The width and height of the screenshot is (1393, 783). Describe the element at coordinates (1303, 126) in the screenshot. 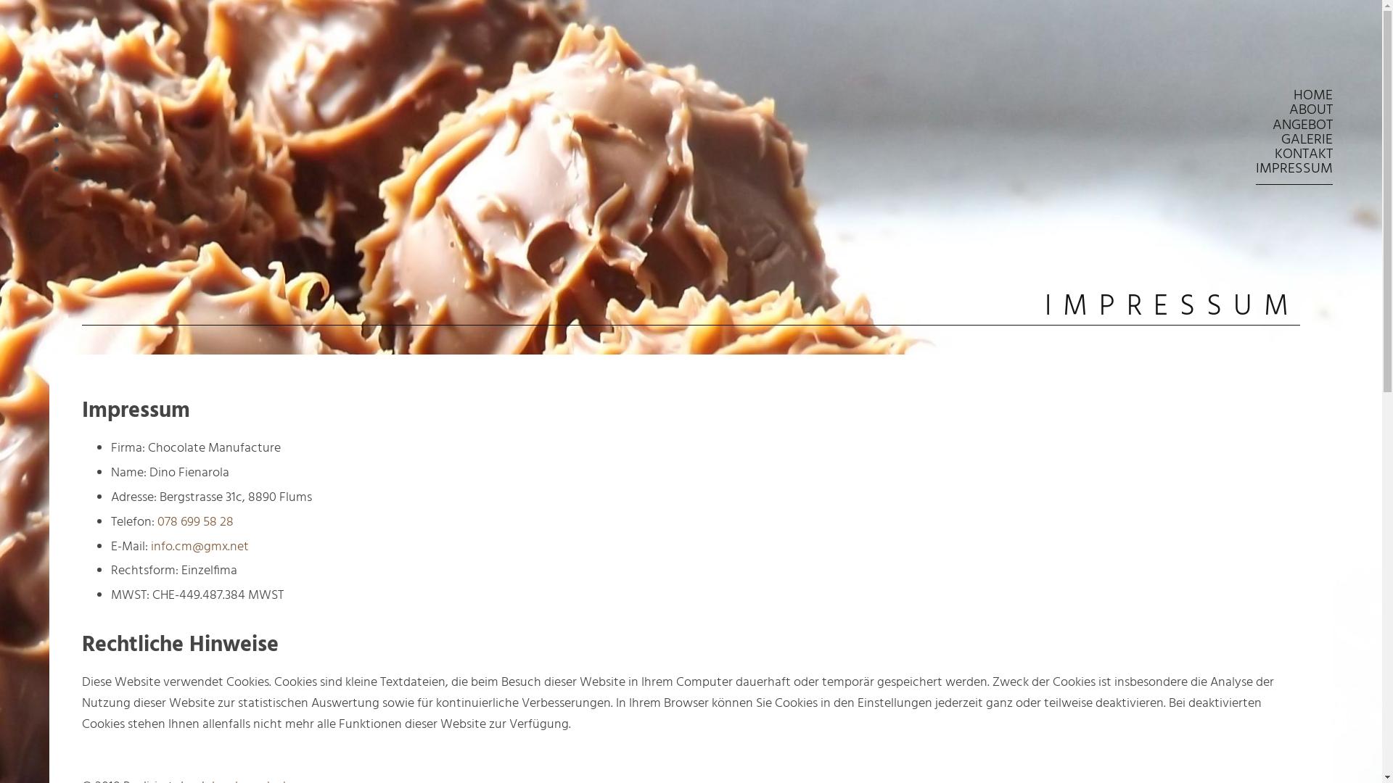

I see `ANGEBOT` at that location.